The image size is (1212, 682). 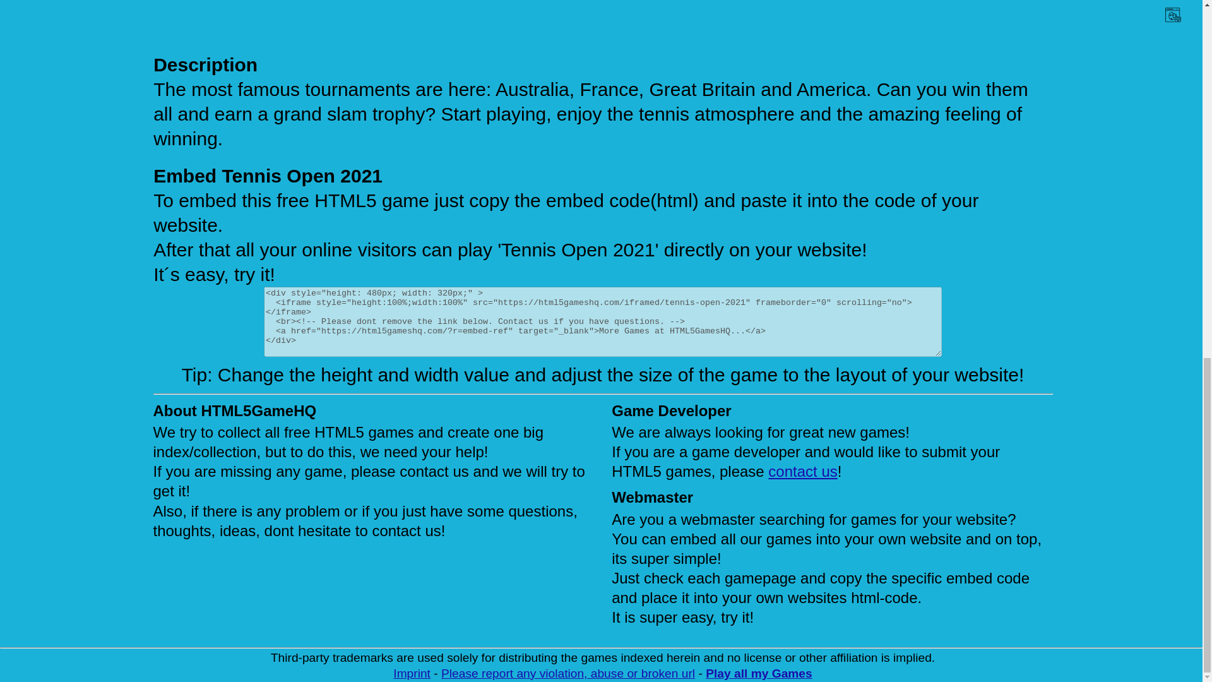 I want to click on Imprint, so click(x=412, y=673).